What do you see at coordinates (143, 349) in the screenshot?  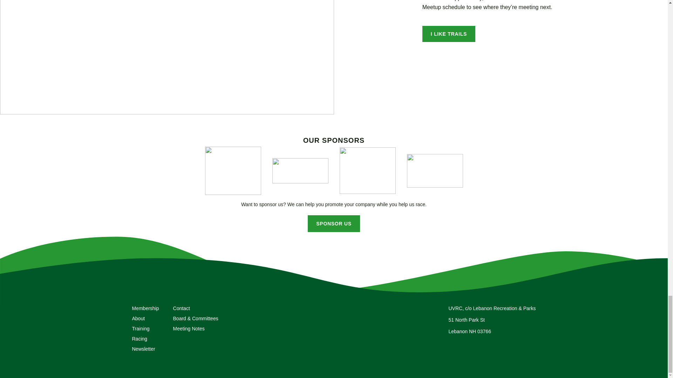 I see `Newsletter` at bounding box center [143, 349].